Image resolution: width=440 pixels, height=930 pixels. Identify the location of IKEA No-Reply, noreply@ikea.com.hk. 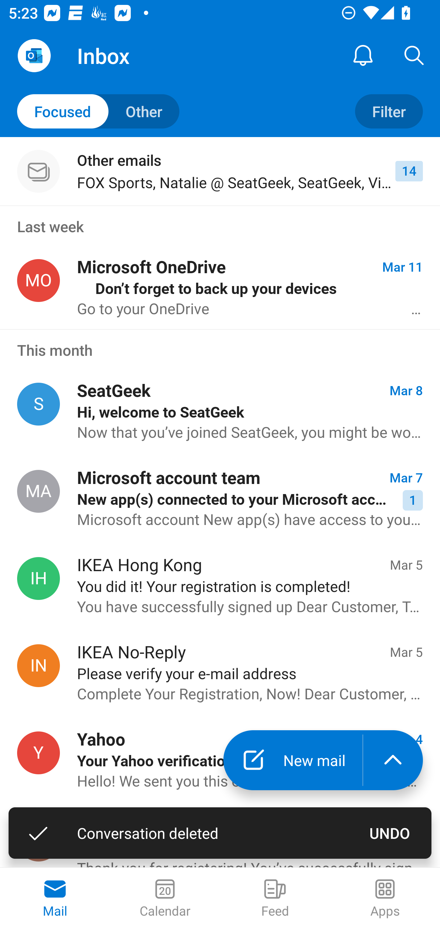
(38, 666).